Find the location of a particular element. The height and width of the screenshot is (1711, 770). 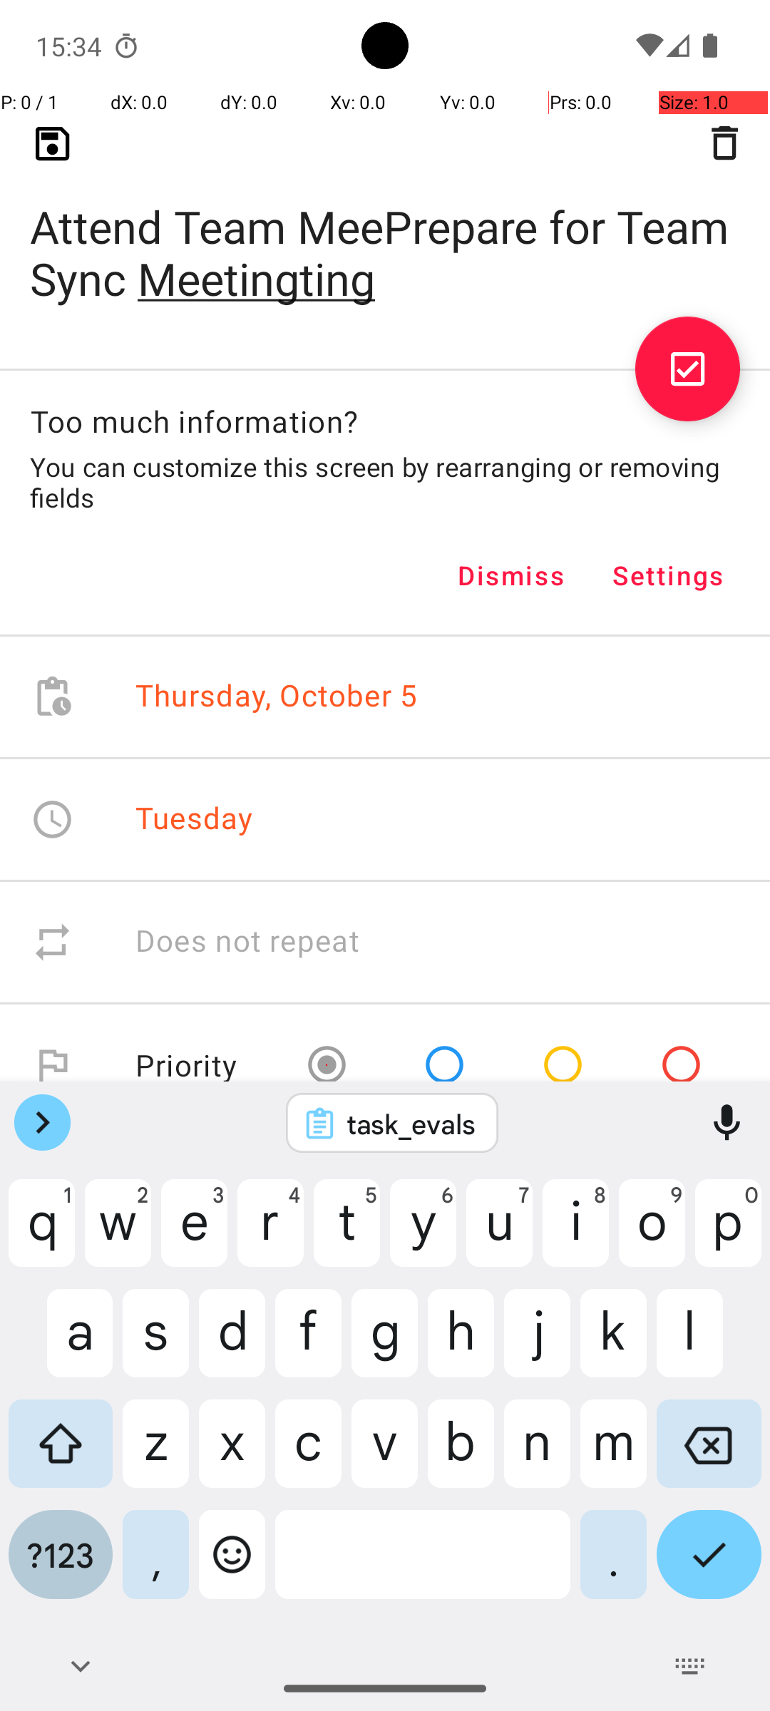

Thursday, October 5 is located at coordinates (277, 697).